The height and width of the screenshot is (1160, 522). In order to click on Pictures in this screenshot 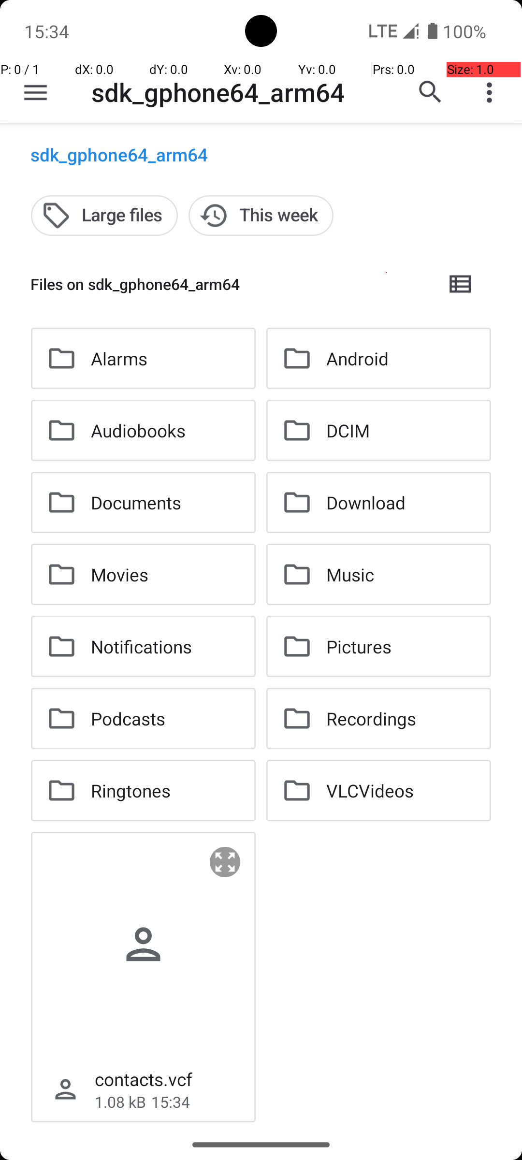, I will do `click(359, 647)`.